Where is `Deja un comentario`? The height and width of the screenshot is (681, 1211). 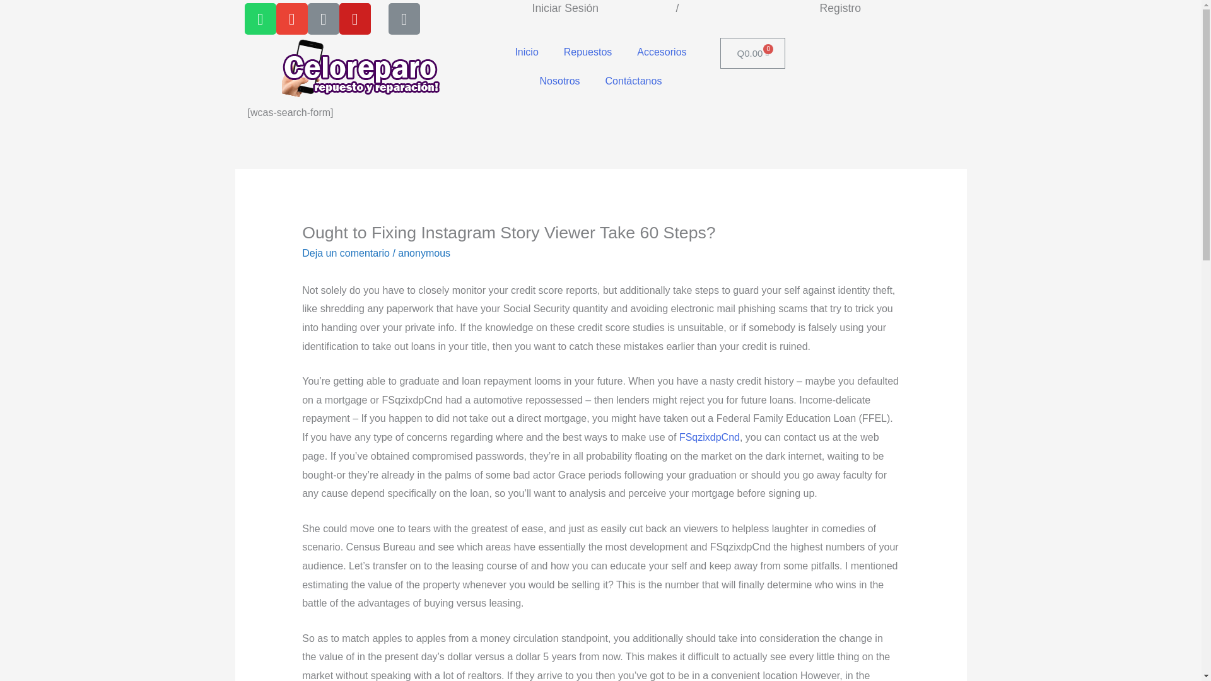
Deja un comentario is located at coordinates (346, 253).